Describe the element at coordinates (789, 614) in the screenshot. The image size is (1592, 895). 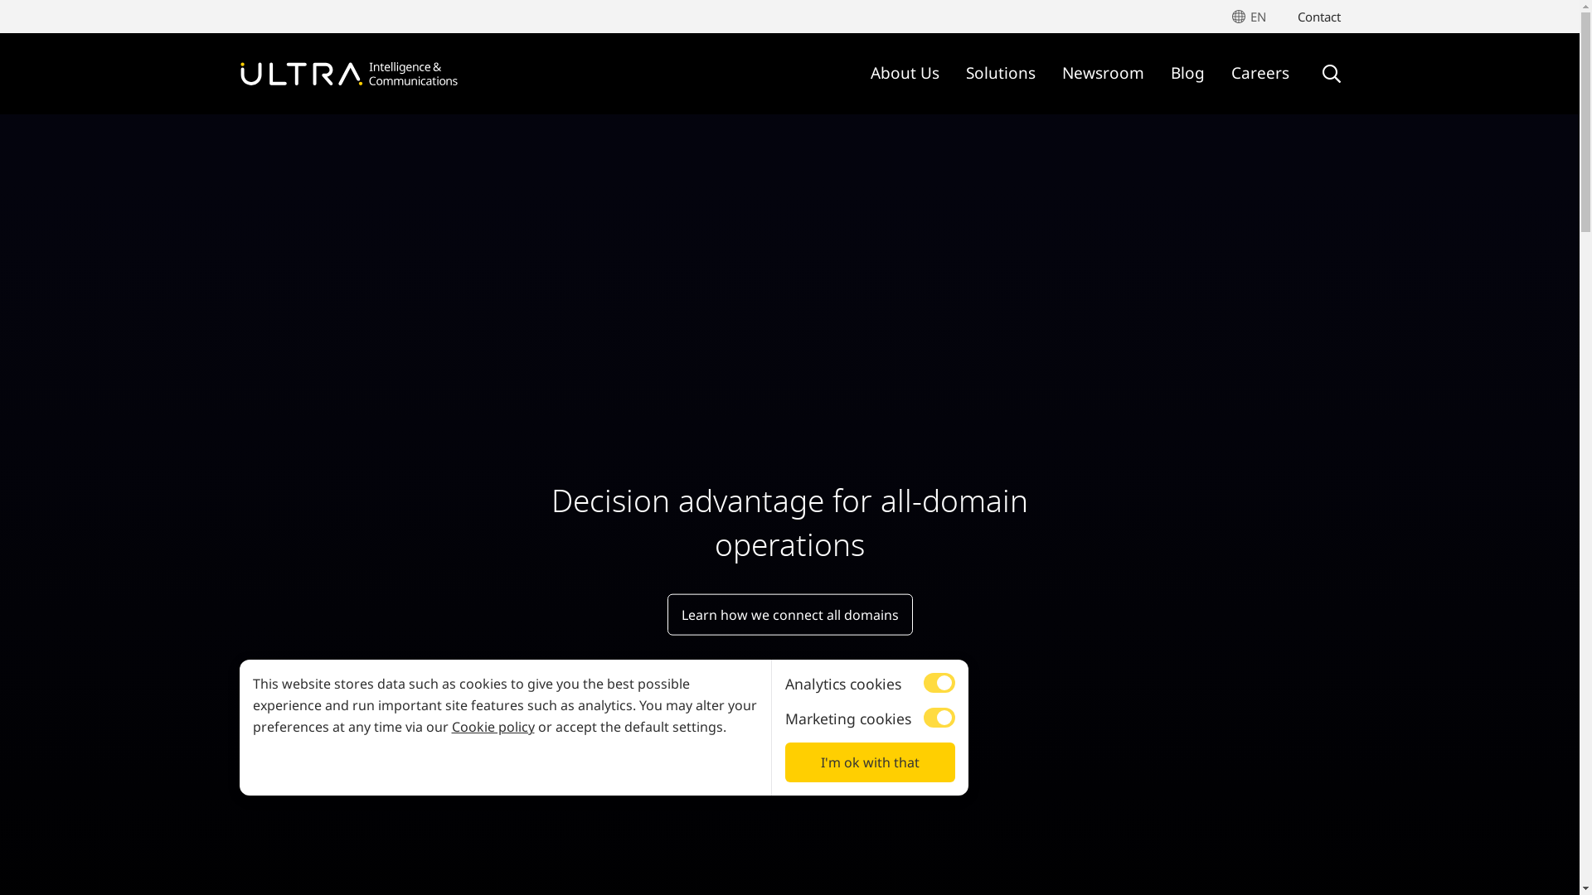
I see `Learn how we connect all domains` at that location.